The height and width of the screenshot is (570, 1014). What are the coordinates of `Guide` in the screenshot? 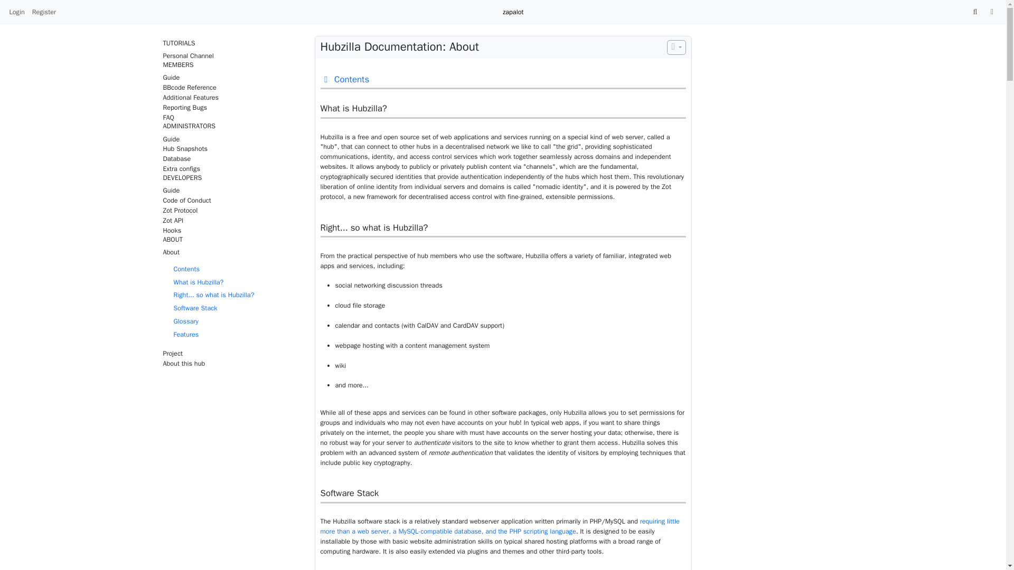 It's located at (232, 139).